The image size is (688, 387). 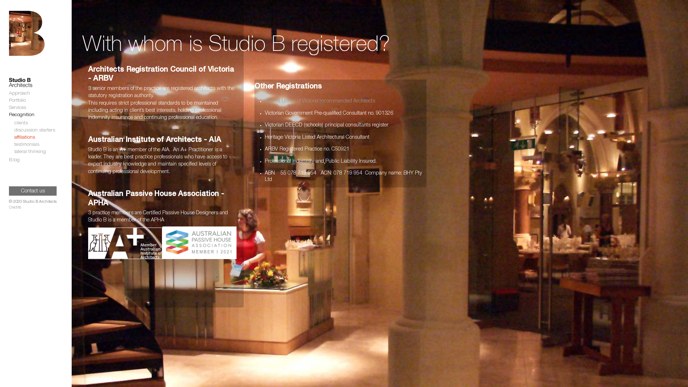 I want to click on Skip to main content, so click(x=328, y=1).